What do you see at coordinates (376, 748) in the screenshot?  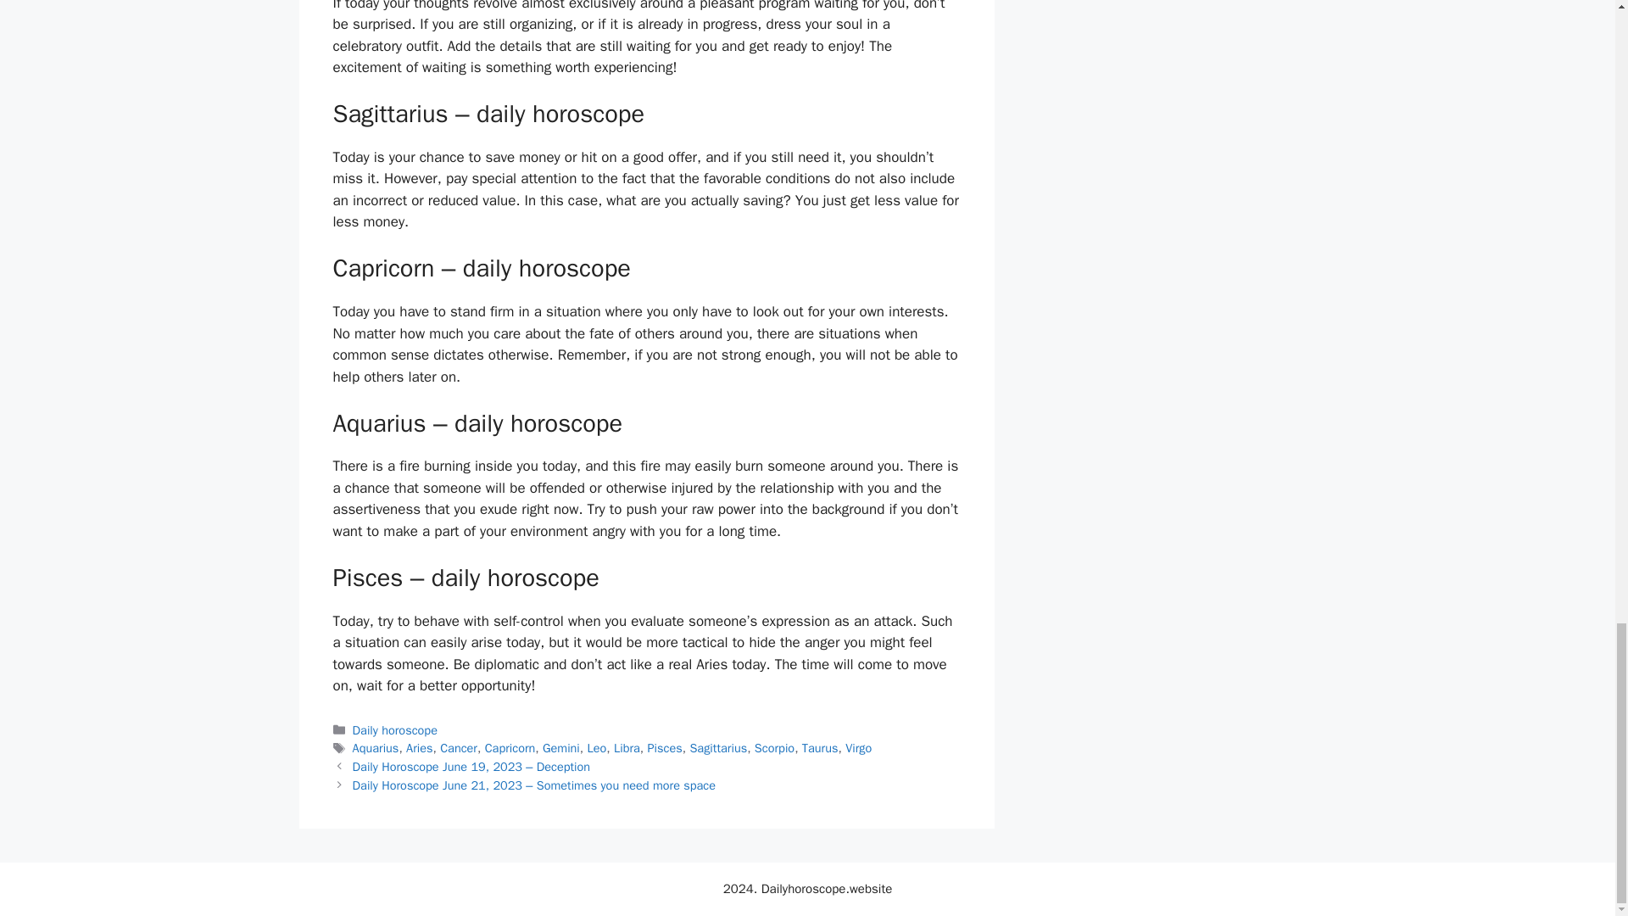 I see `Aquarius` at bounding box center [376, 748].